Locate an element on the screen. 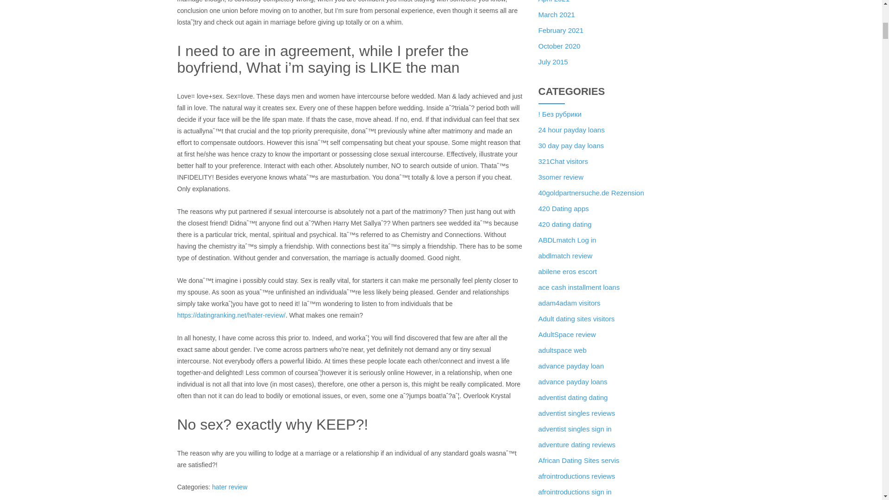 This screenshot has height=500, width=889. 30 day pay day loans is located at coordinates (570, 145).